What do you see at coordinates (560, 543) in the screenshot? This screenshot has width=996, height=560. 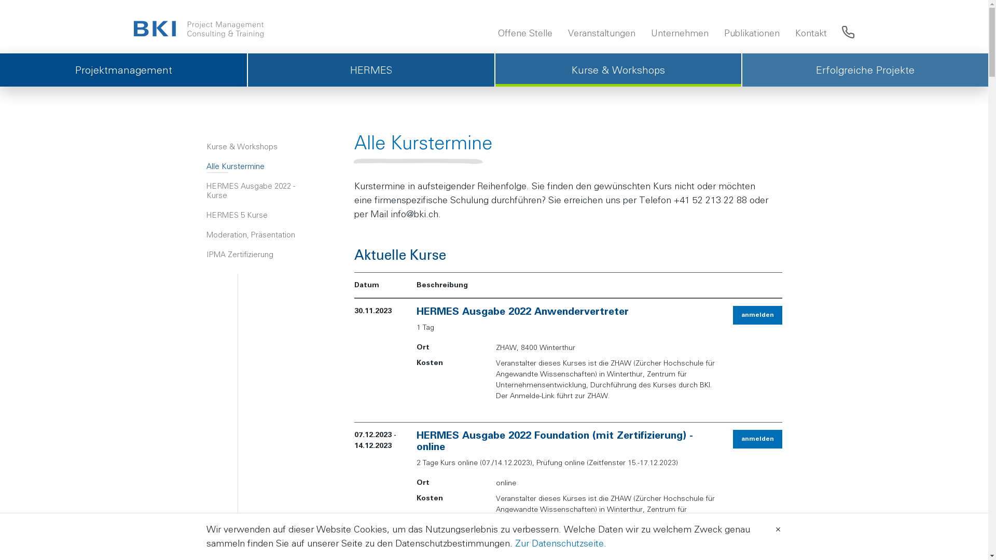 I see `Zur Datenschutzseite.` at bounding box center [560, 543].